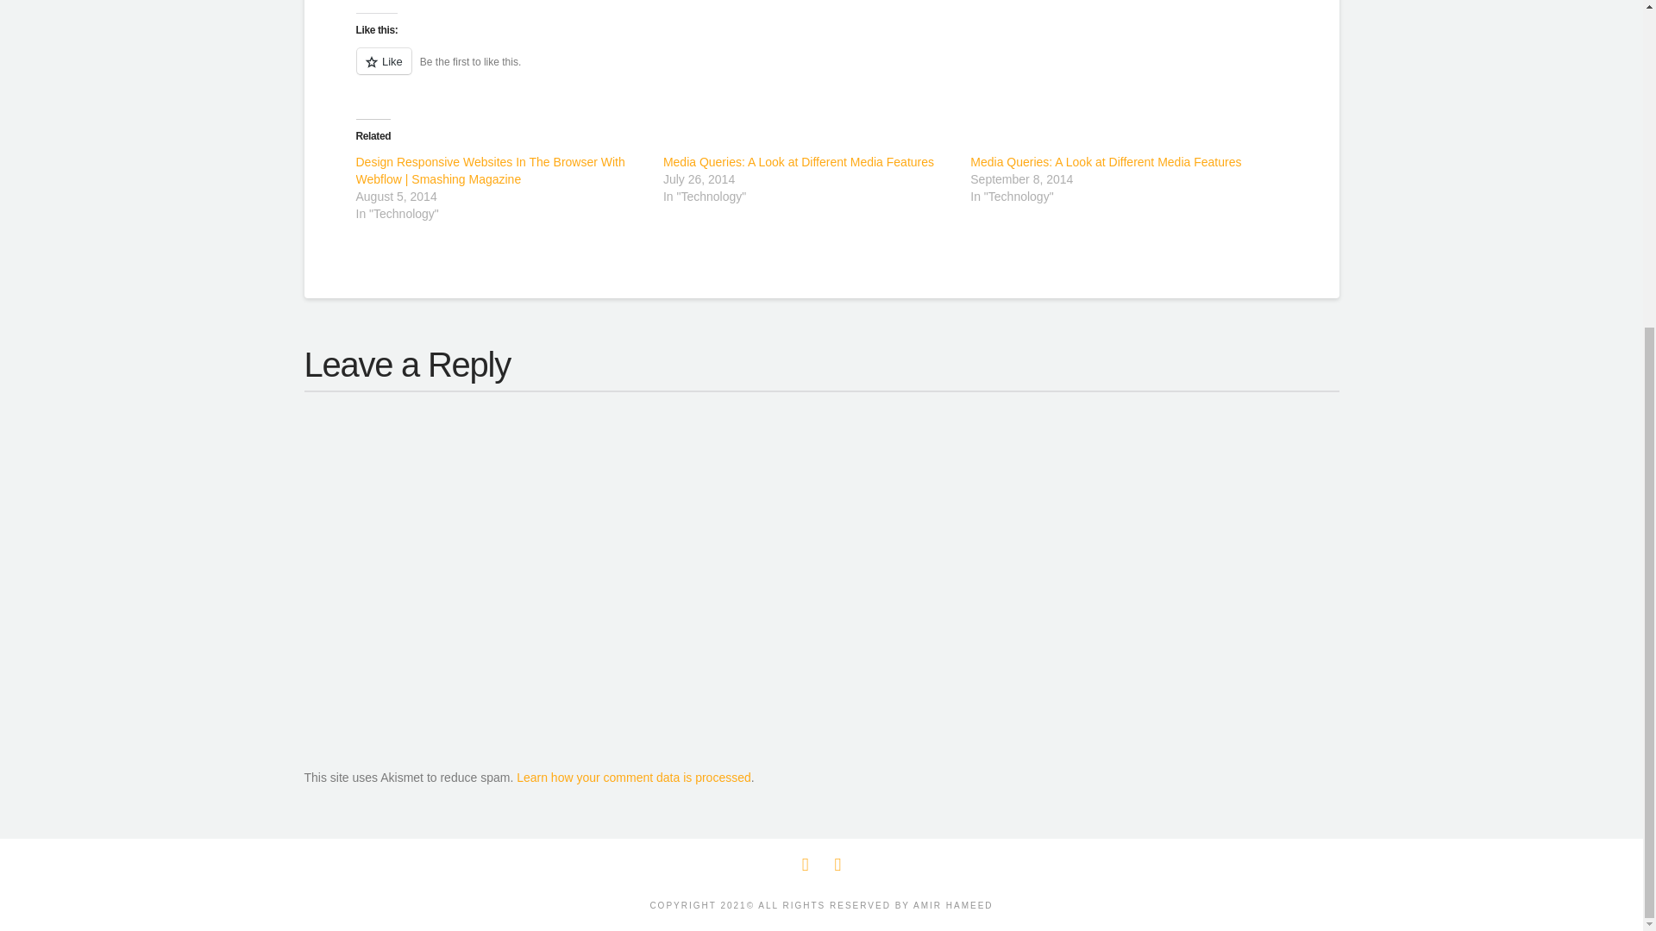 Image resolution: width=1656 pixels, height=931 pixels. Describe the element at coordinates (821, 71) in the screenshot. I see `Like or Reblog` at that location.